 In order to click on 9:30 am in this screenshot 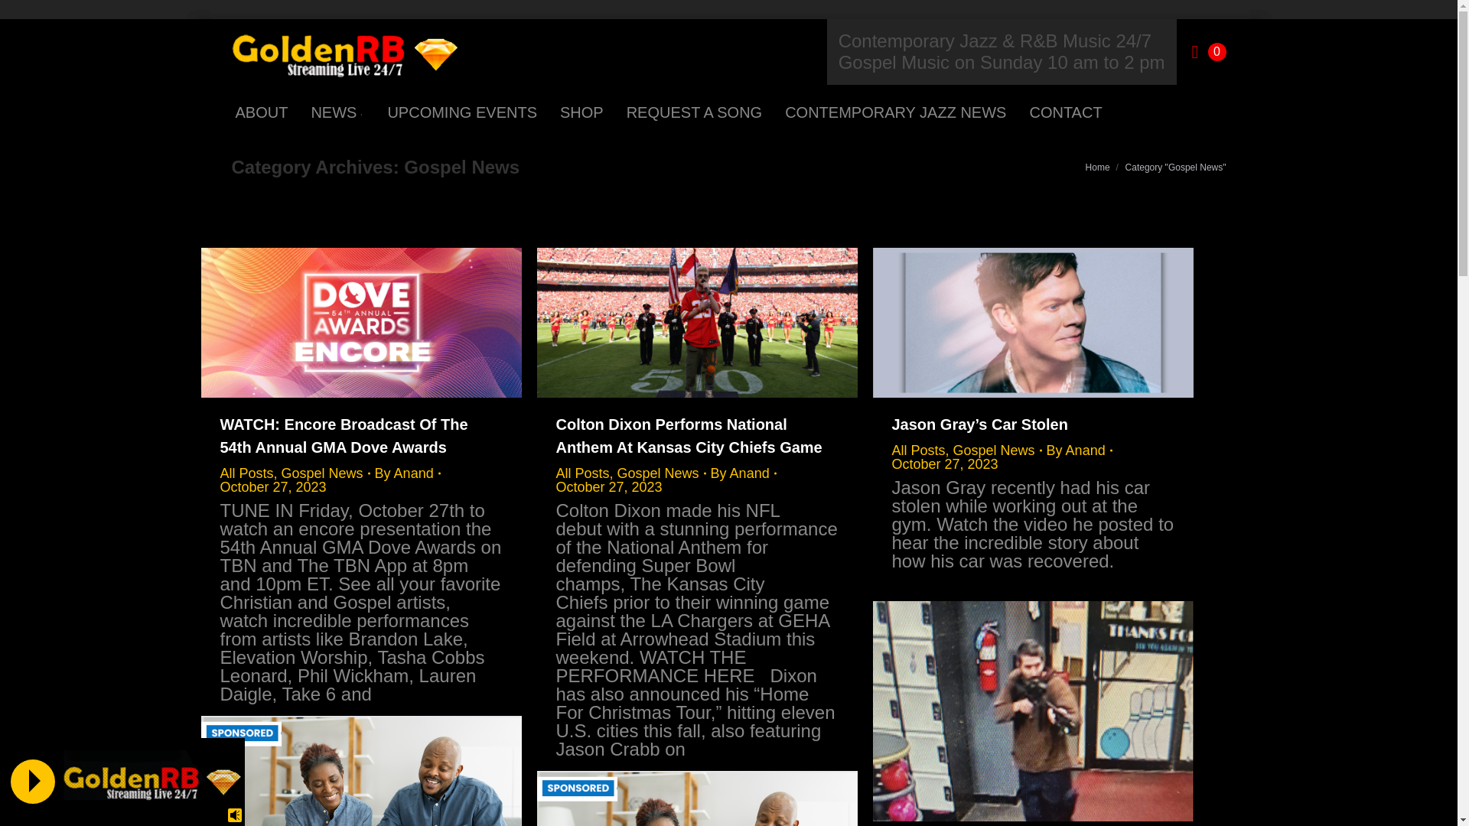, I will do `click(273, 486)`.